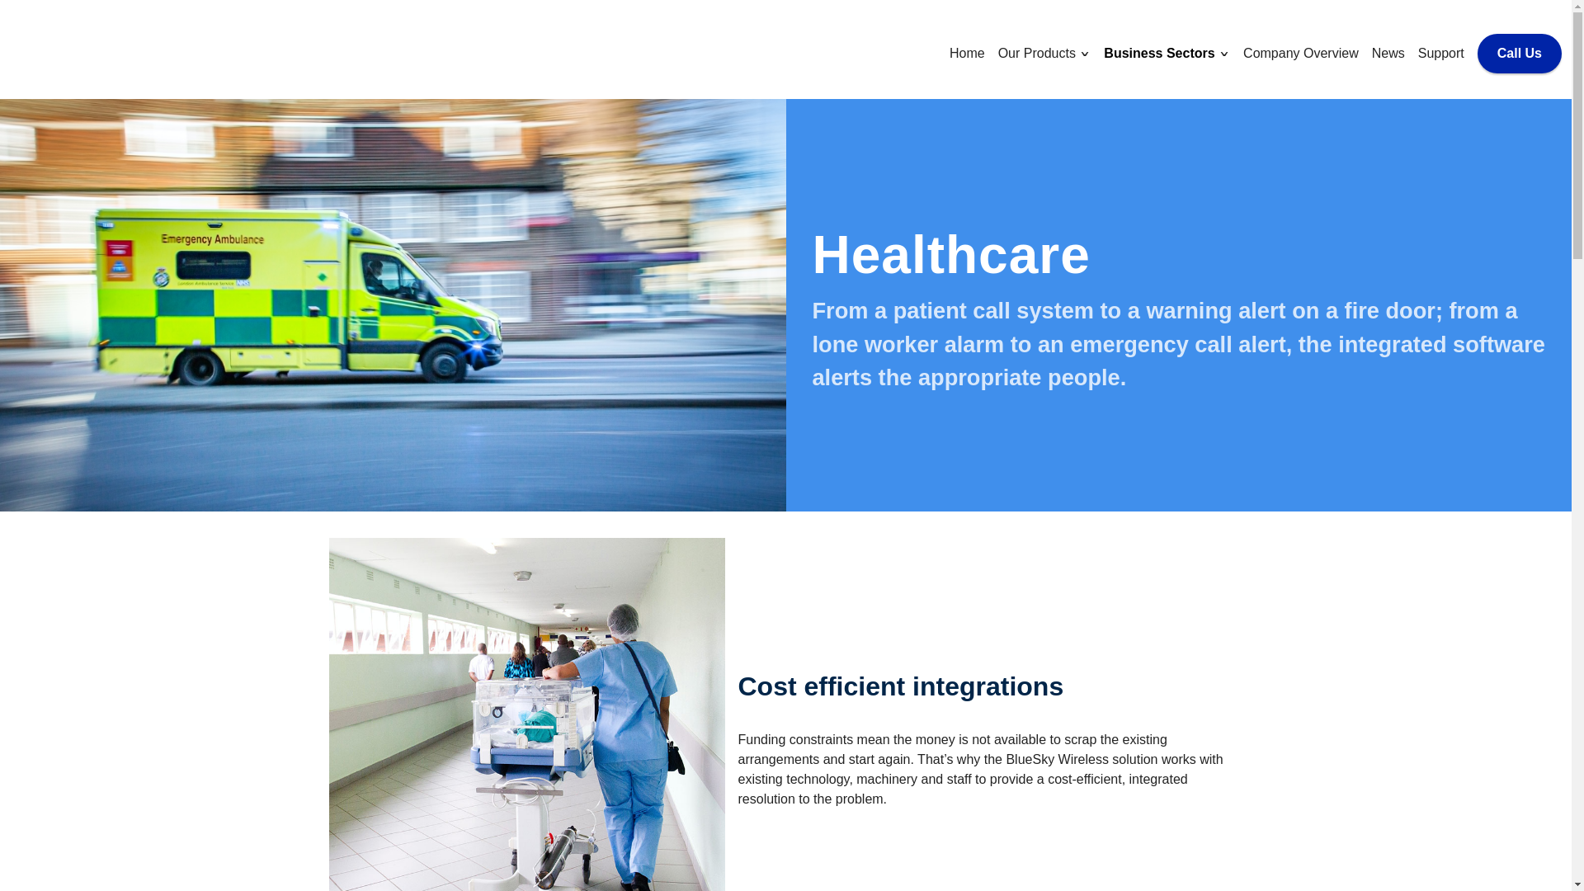 This screenshot has width=1584, height=891. I want to click on Company Overview, so click(1301, 53).